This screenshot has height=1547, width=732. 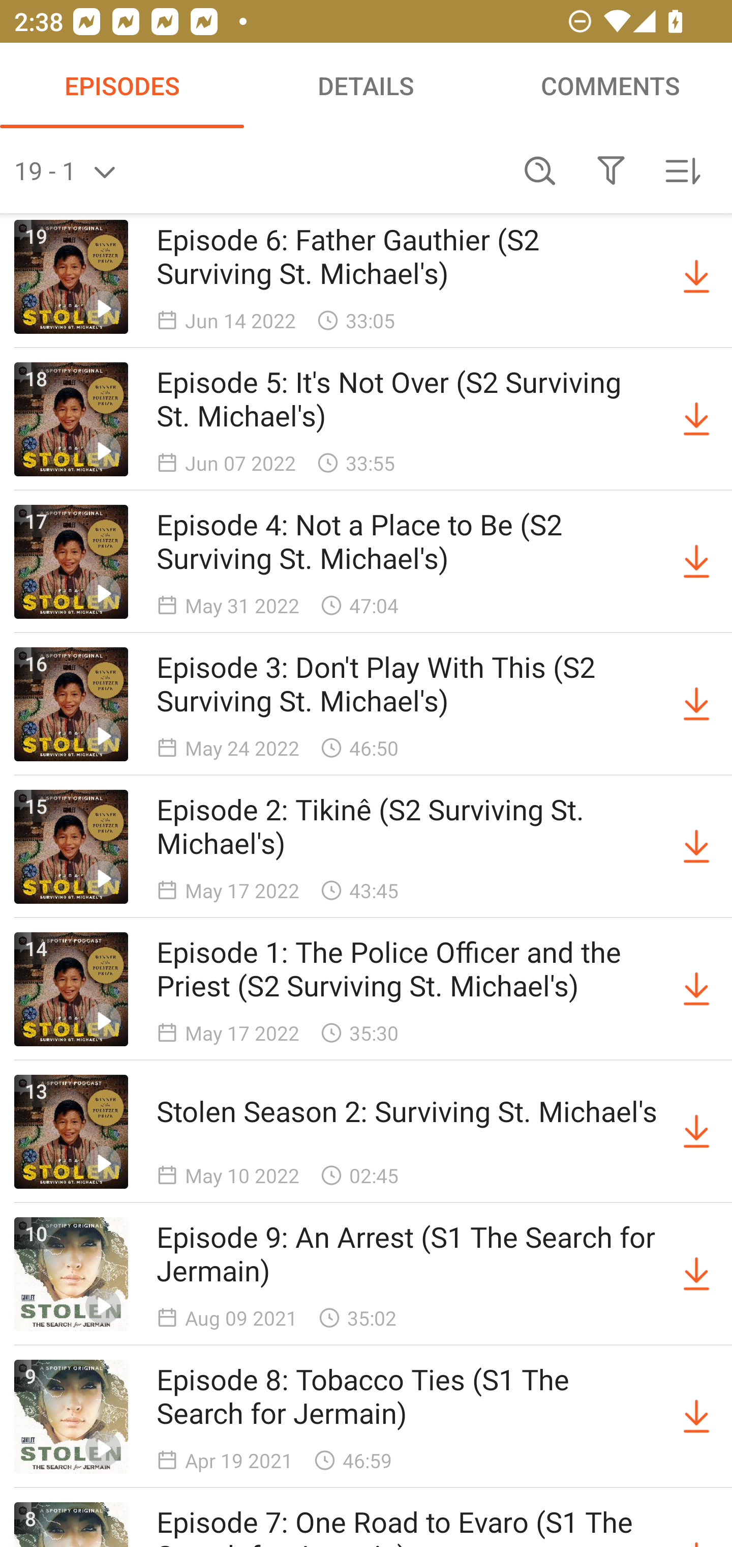 I want to click on Download, so click(x=696, y=277).